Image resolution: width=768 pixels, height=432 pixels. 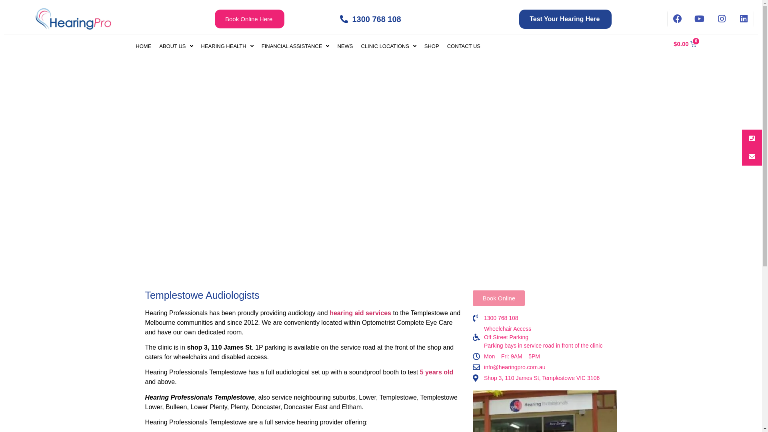 I want to click on NEWS, so click(x=345, y=46).